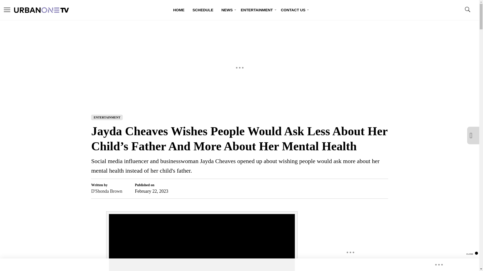 Image resolution: width=483 pixels, height=271 pixels. Describe the element at coordinates (7, 10) in the screenshot. I see `MENU` at that location.